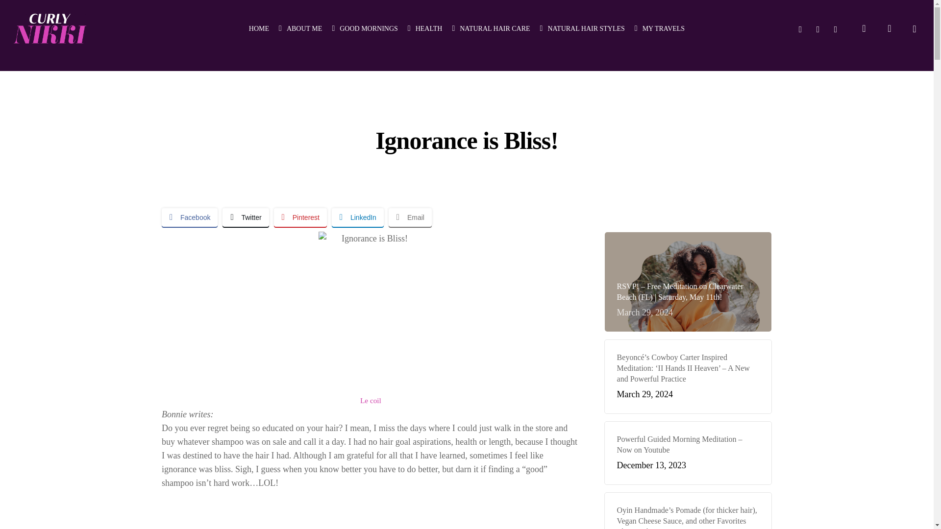  I want to click on NATURAL HAIR STYLES, so click(582, 28).